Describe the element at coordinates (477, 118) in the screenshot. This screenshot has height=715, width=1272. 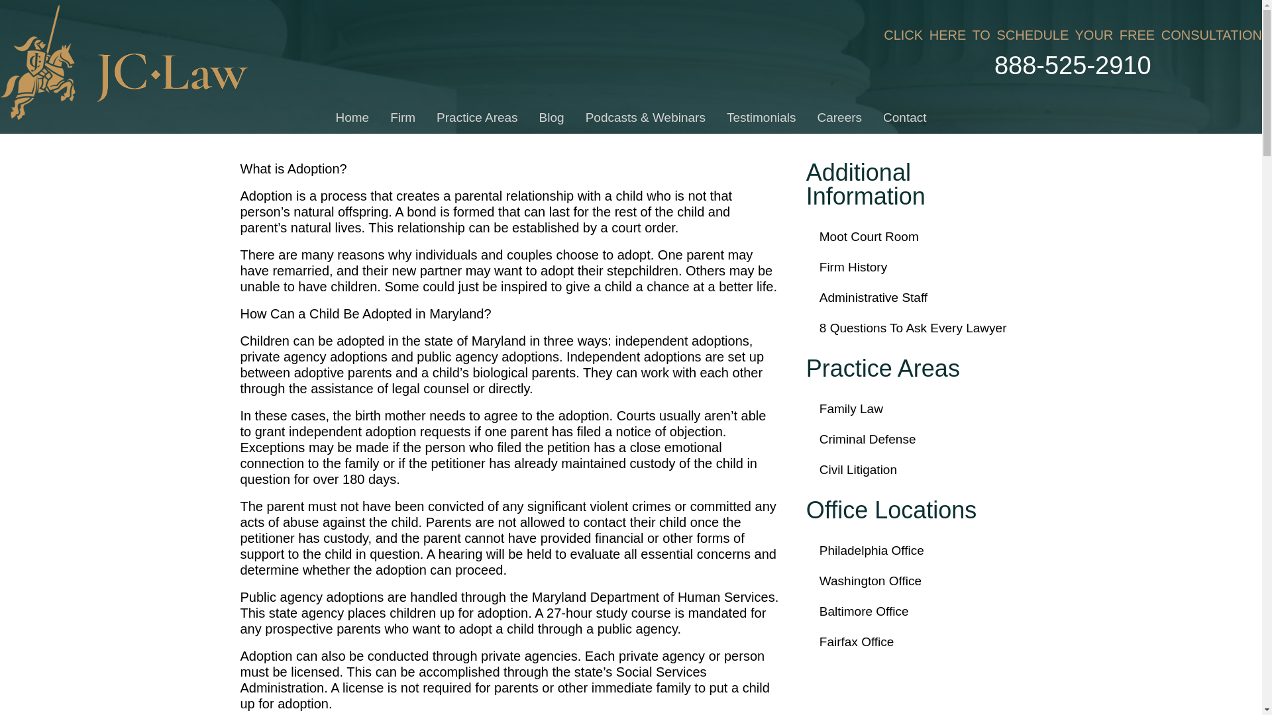
I see `Practice Areas` at that location.